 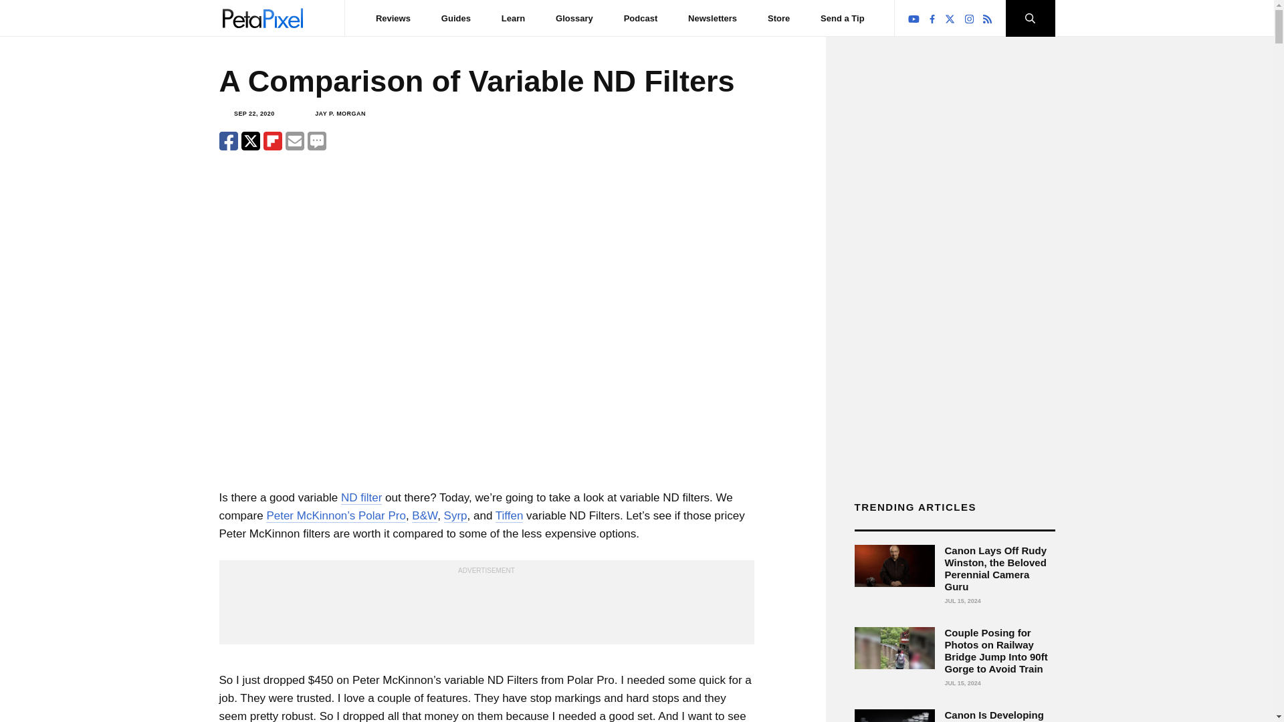 What do you see at coordinates (778, 18) in the screenshot?
I see `Store` at bounding box center [778, 18].